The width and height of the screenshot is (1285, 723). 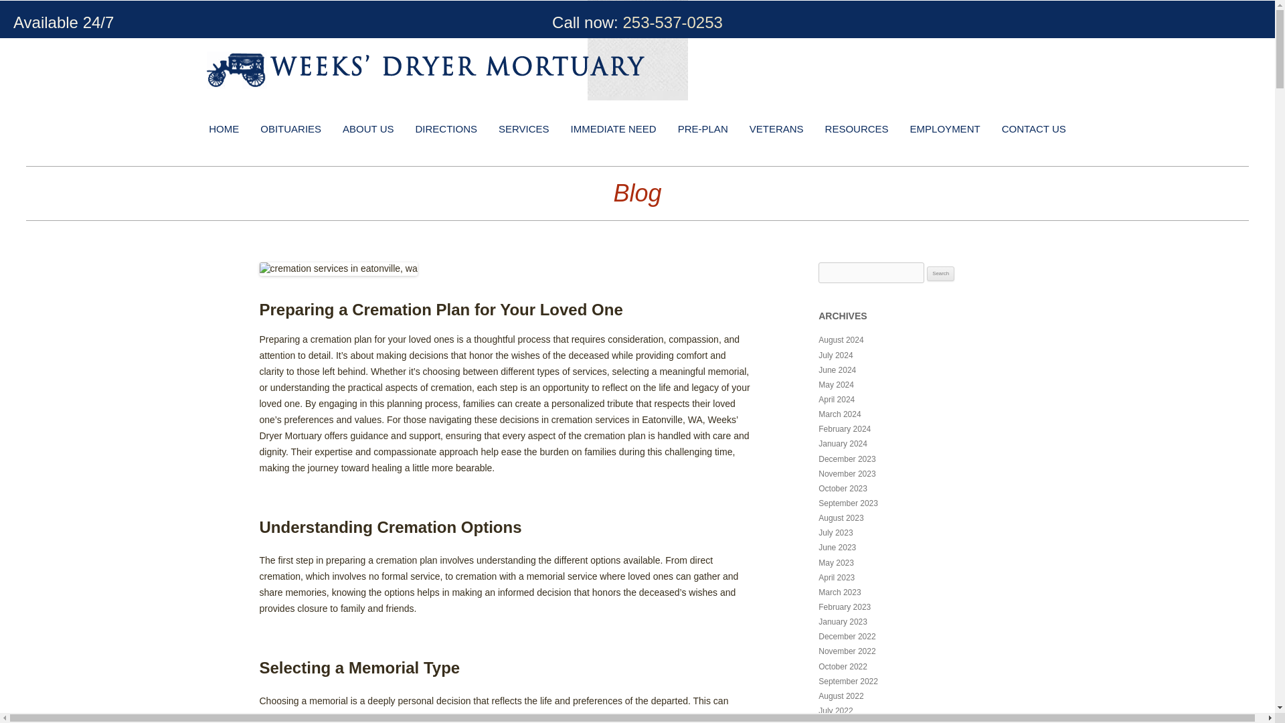 I want to click on RESOURCES, so click(x=857, y=129).